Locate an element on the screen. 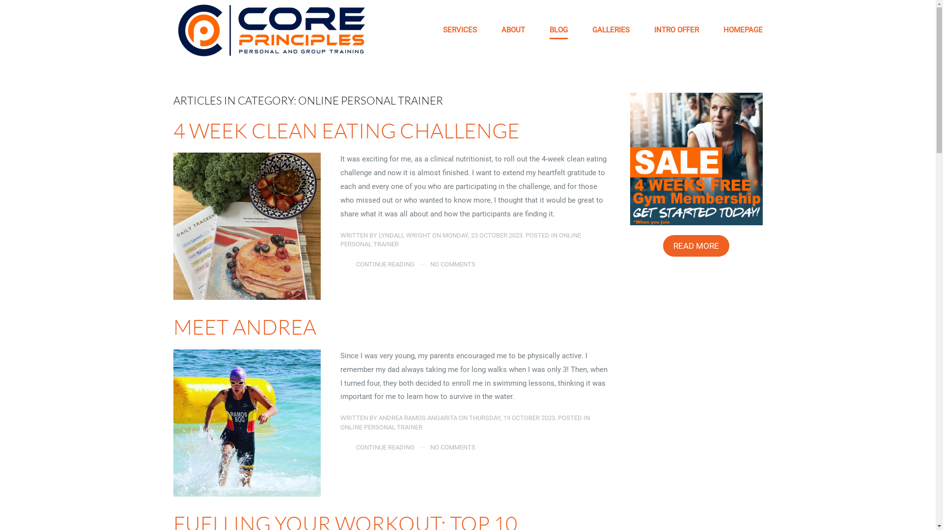 This screenshot has height=530, width=943. CONTINUE READING is located at coordinates (385, 448).